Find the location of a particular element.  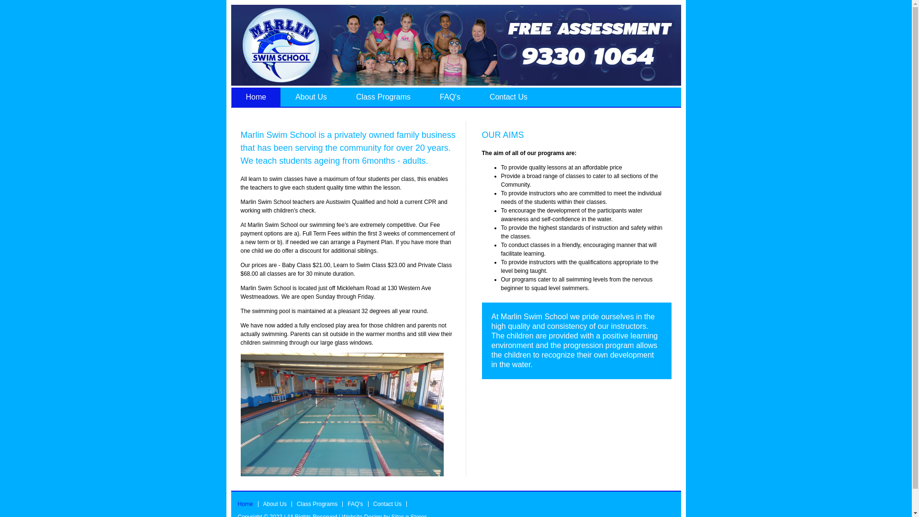

FAQ's is located at coordinates (450, 97).